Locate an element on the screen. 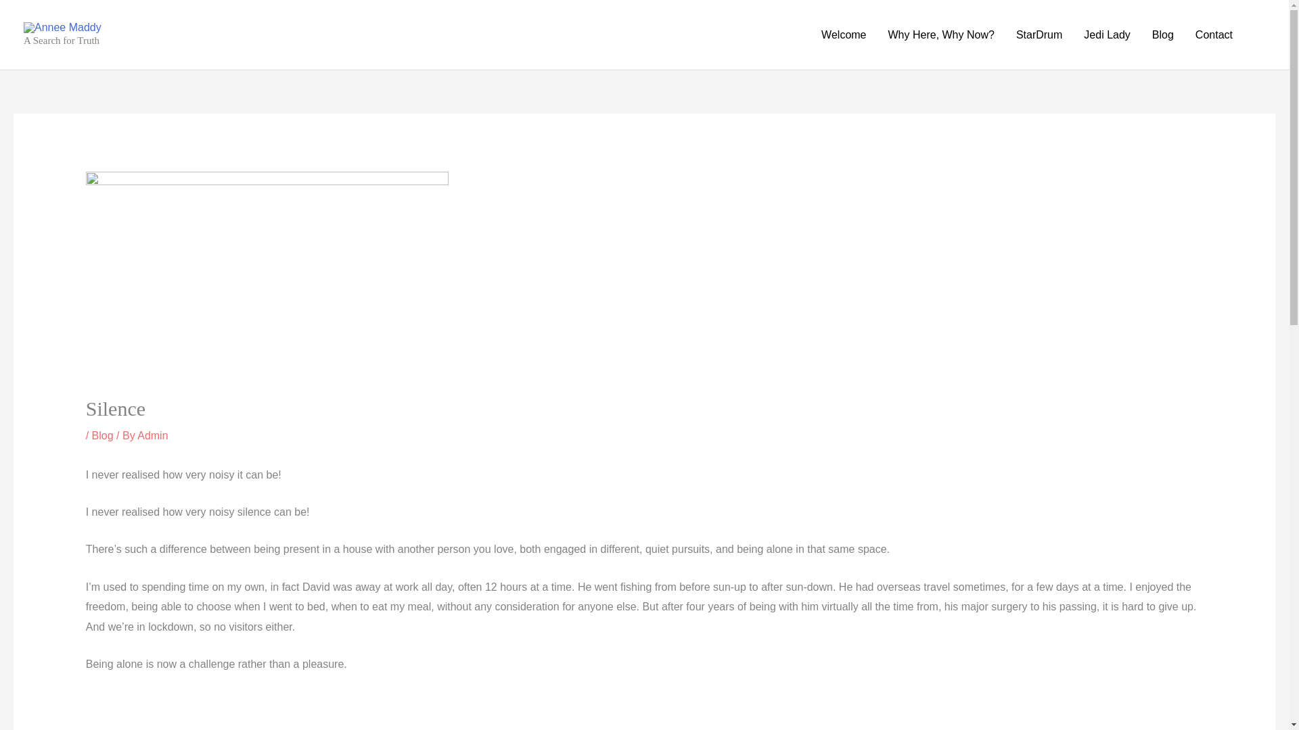  Welcome is located at coordinates (844, 35).